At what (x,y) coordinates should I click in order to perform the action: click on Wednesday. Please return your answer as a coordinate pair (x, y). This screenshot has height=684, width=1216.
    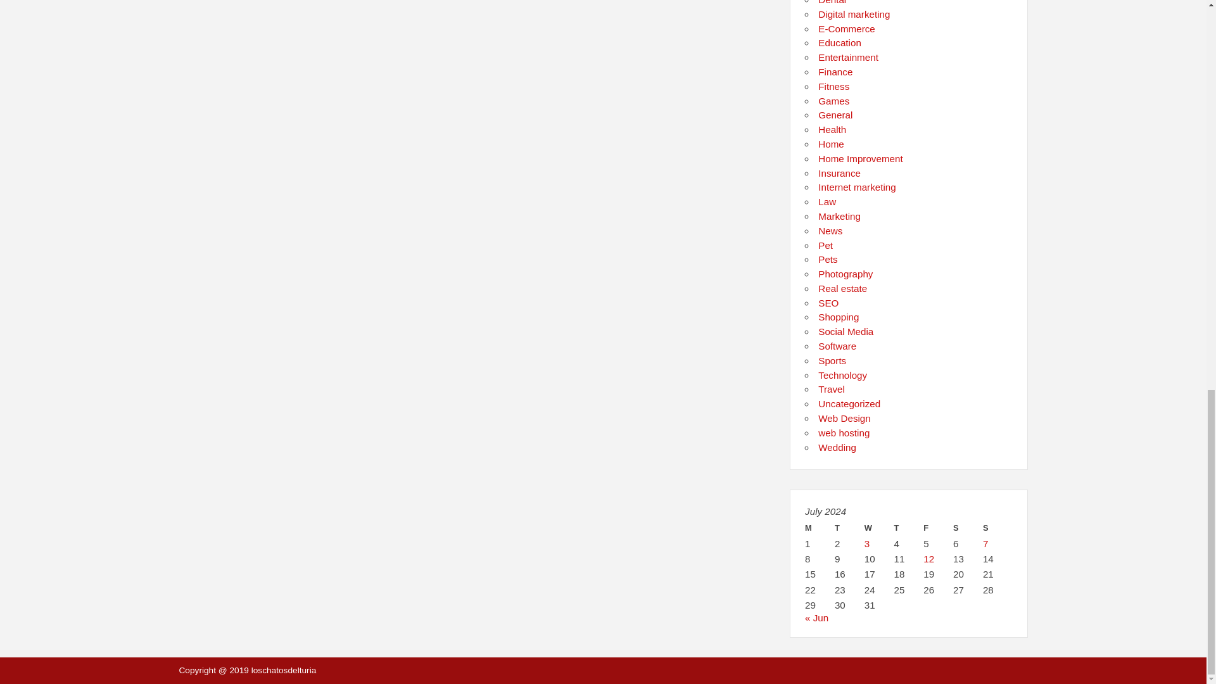
    Looking at the image, I should click on (879, 528).